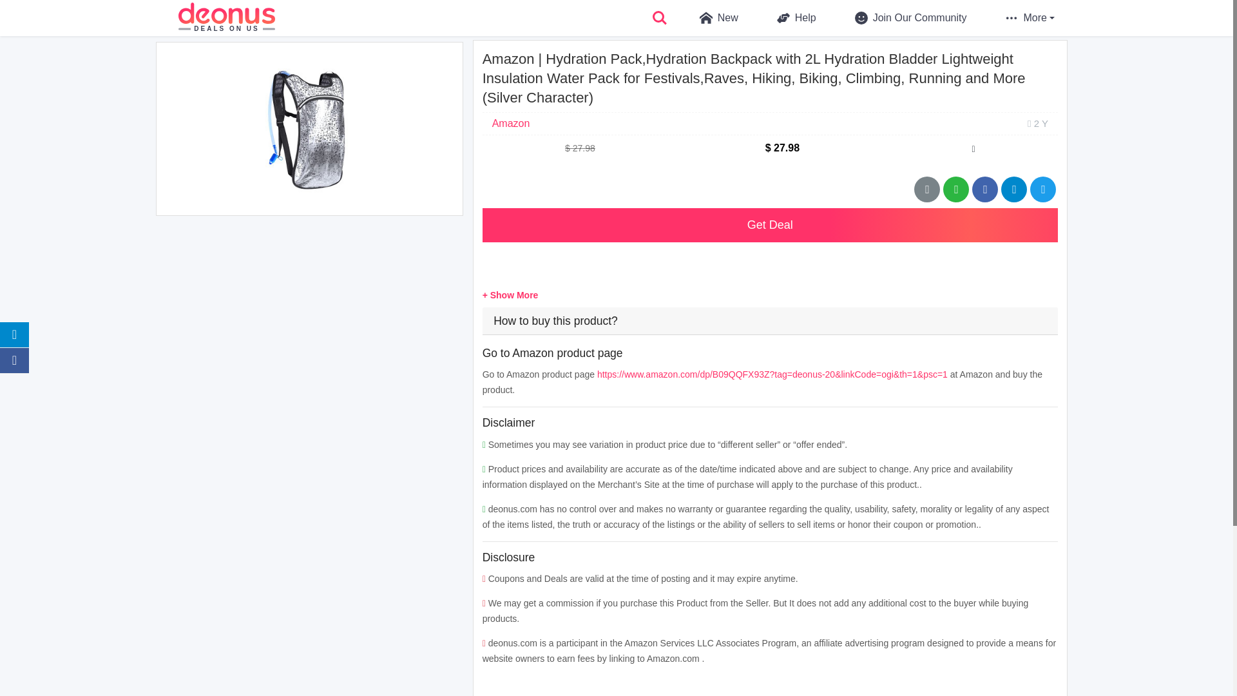  I want to click on Amazon, so click(512, 122).